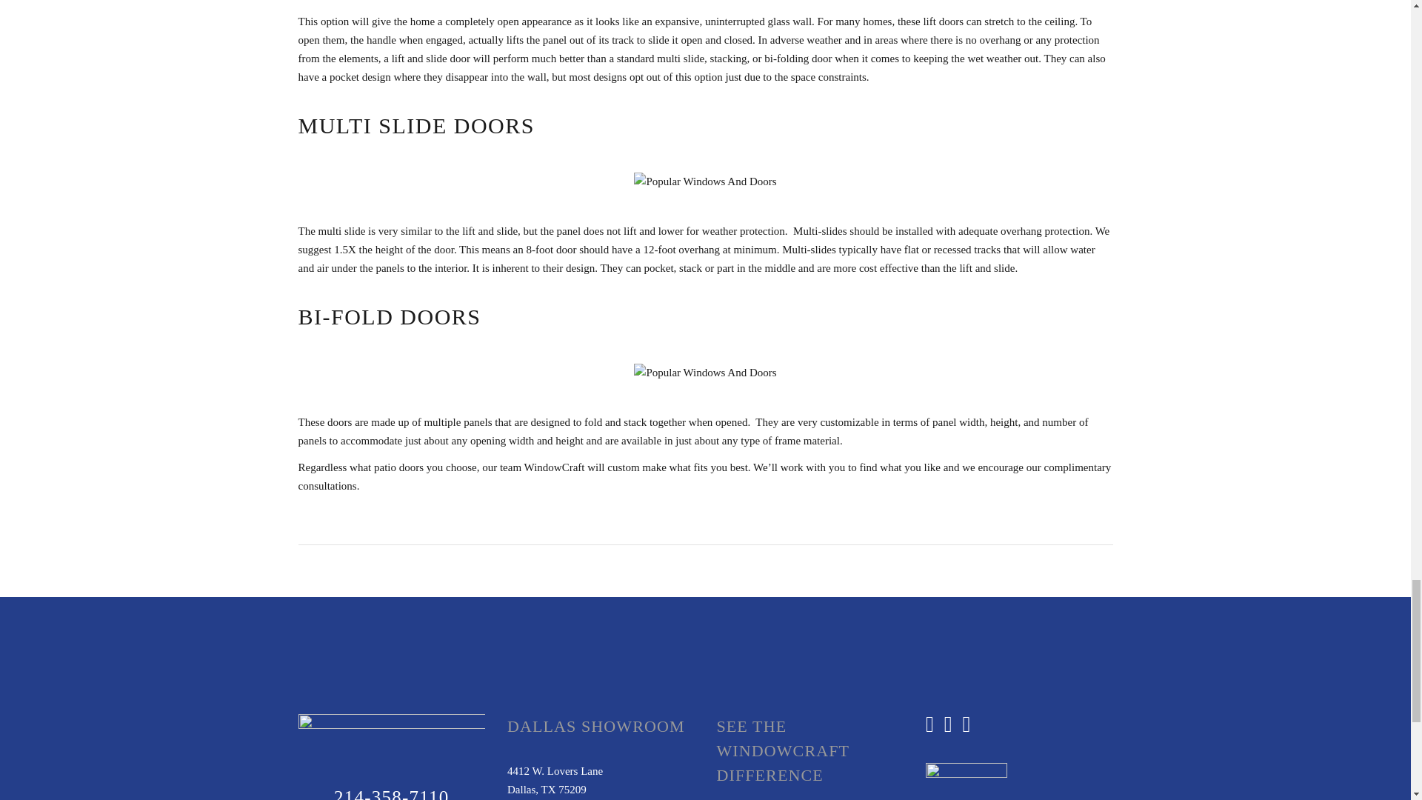 The height and width of the screenshot is (800, 1422). I want to click on Modern Furnished Sitting Room With Bifold Patio Doors, so click(705, 373).